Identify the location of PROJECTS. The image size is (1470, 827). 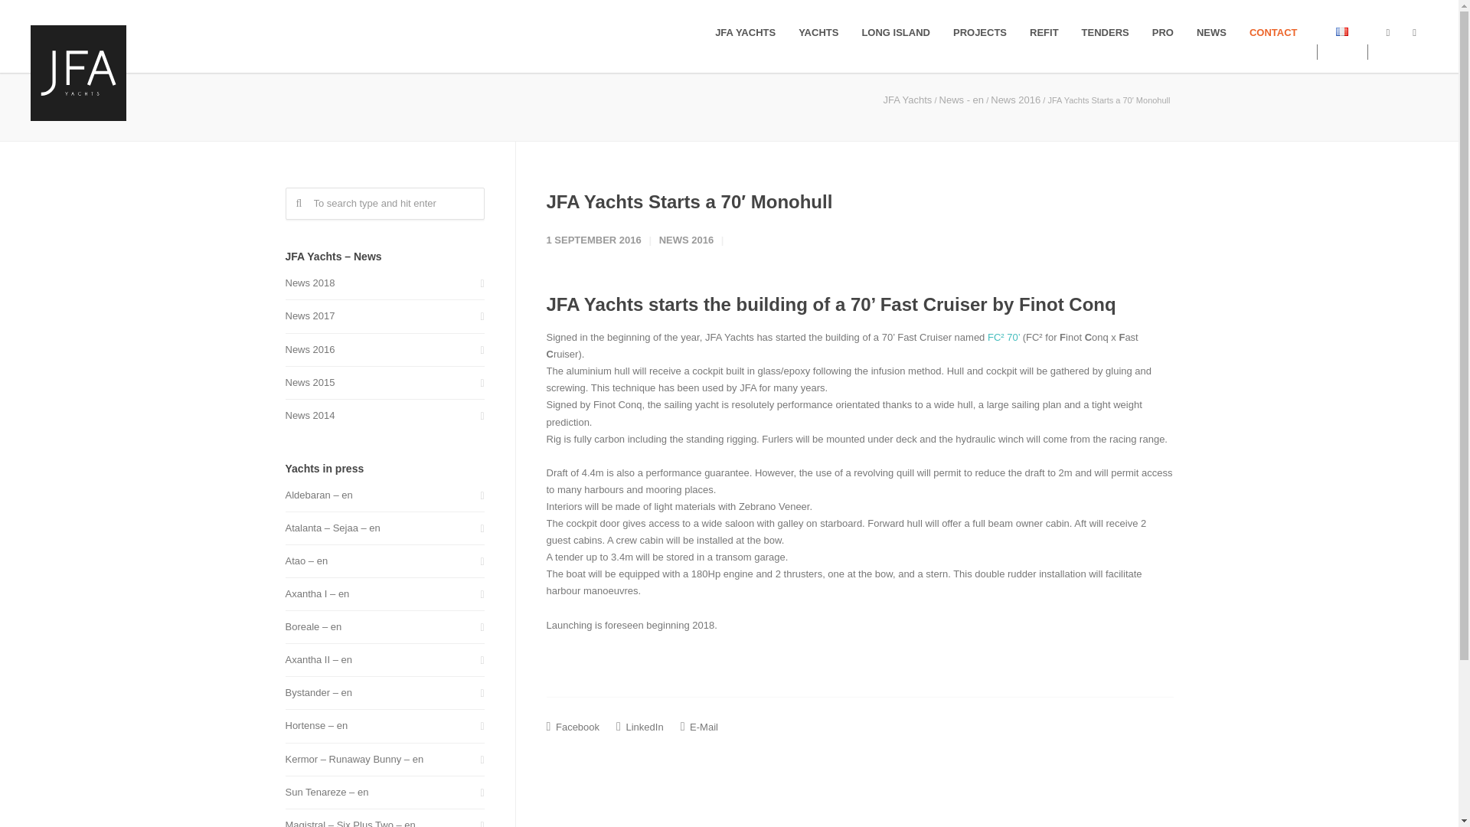
(980, 32).